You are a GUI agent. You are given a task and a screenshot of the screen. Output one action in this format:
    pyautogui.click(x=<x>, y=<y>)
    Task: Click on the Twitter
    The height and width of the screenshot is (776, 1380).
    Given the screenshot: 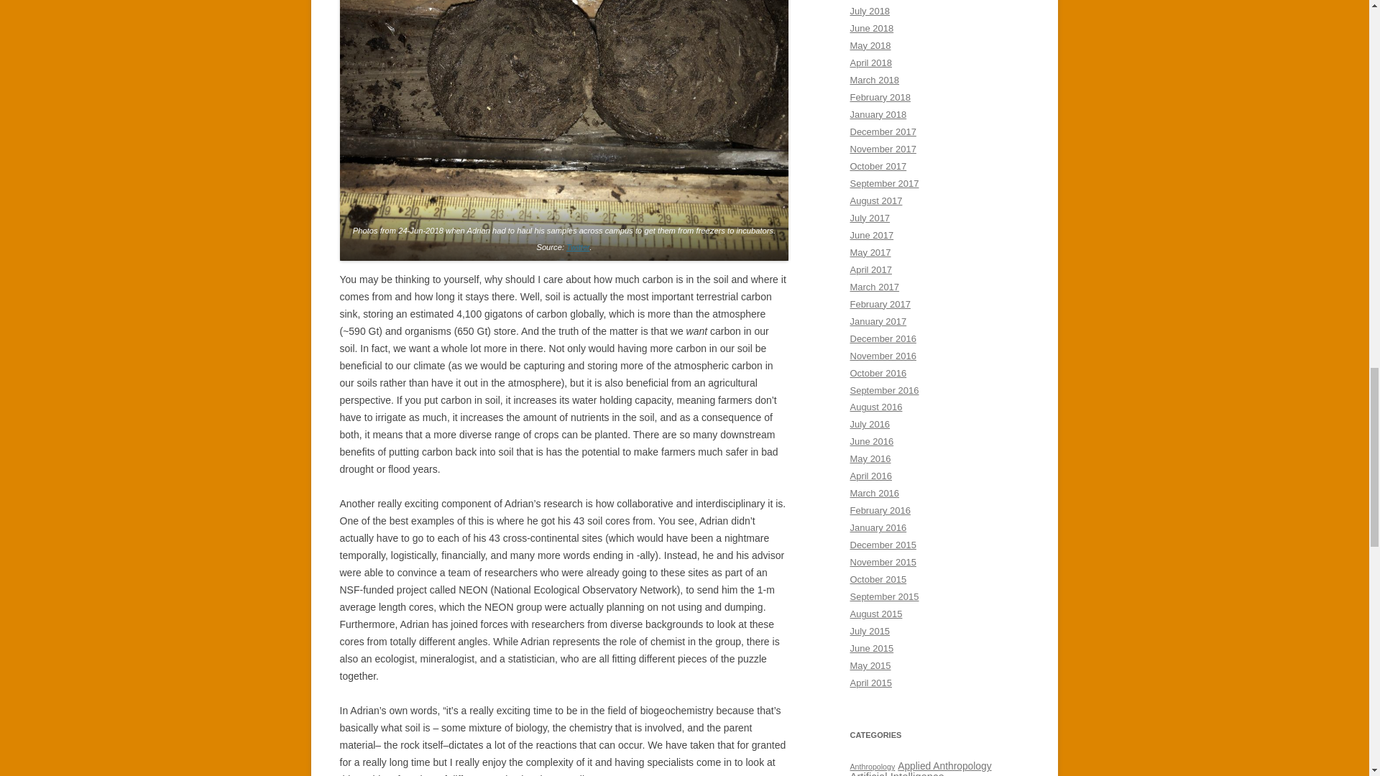 What is the action you would take?
    pyautogui.click(x=577, y=247)
    